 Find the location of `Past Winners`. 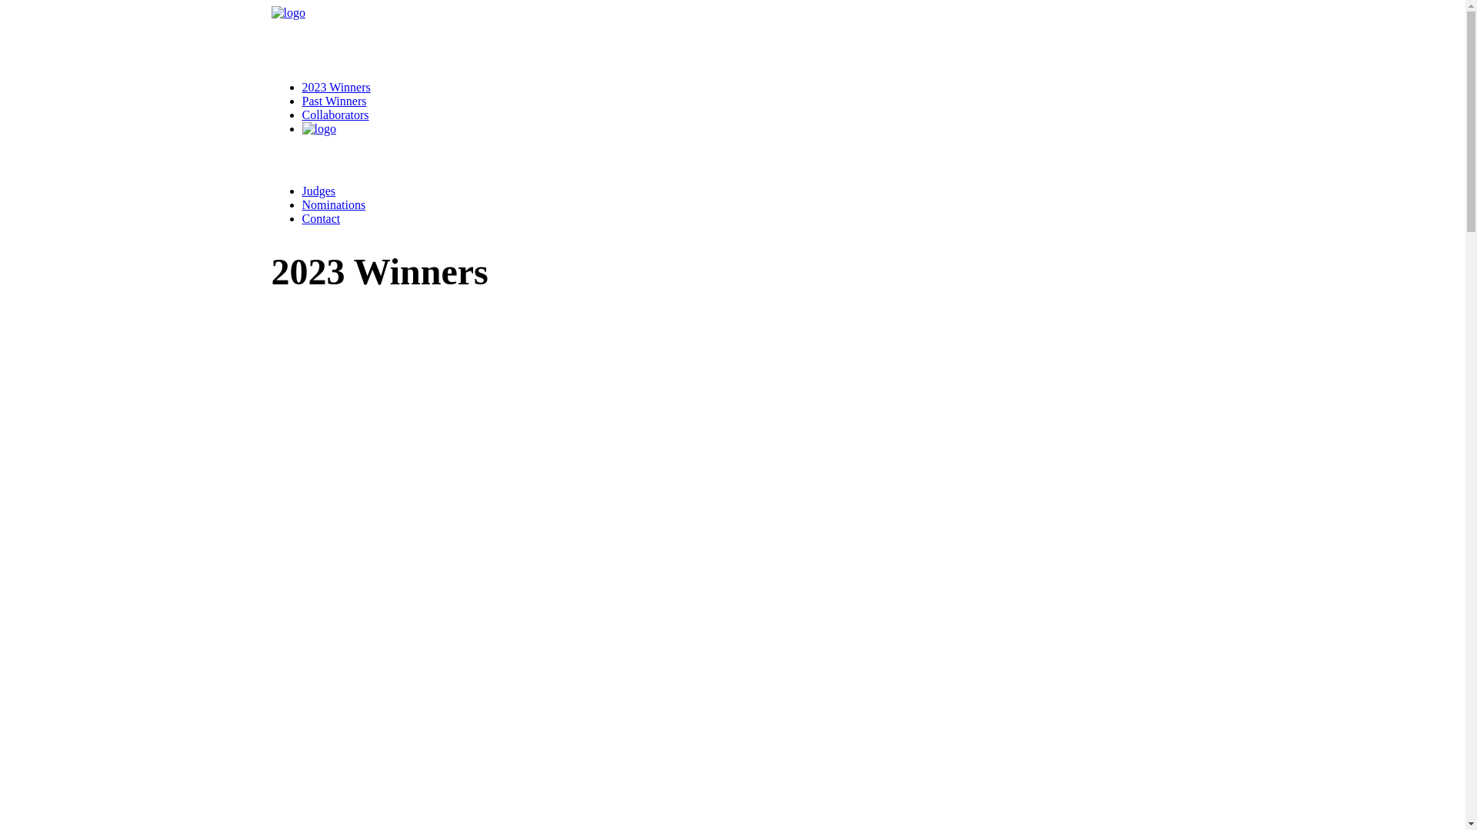

Past Winners is located at coordinates (334, 101).